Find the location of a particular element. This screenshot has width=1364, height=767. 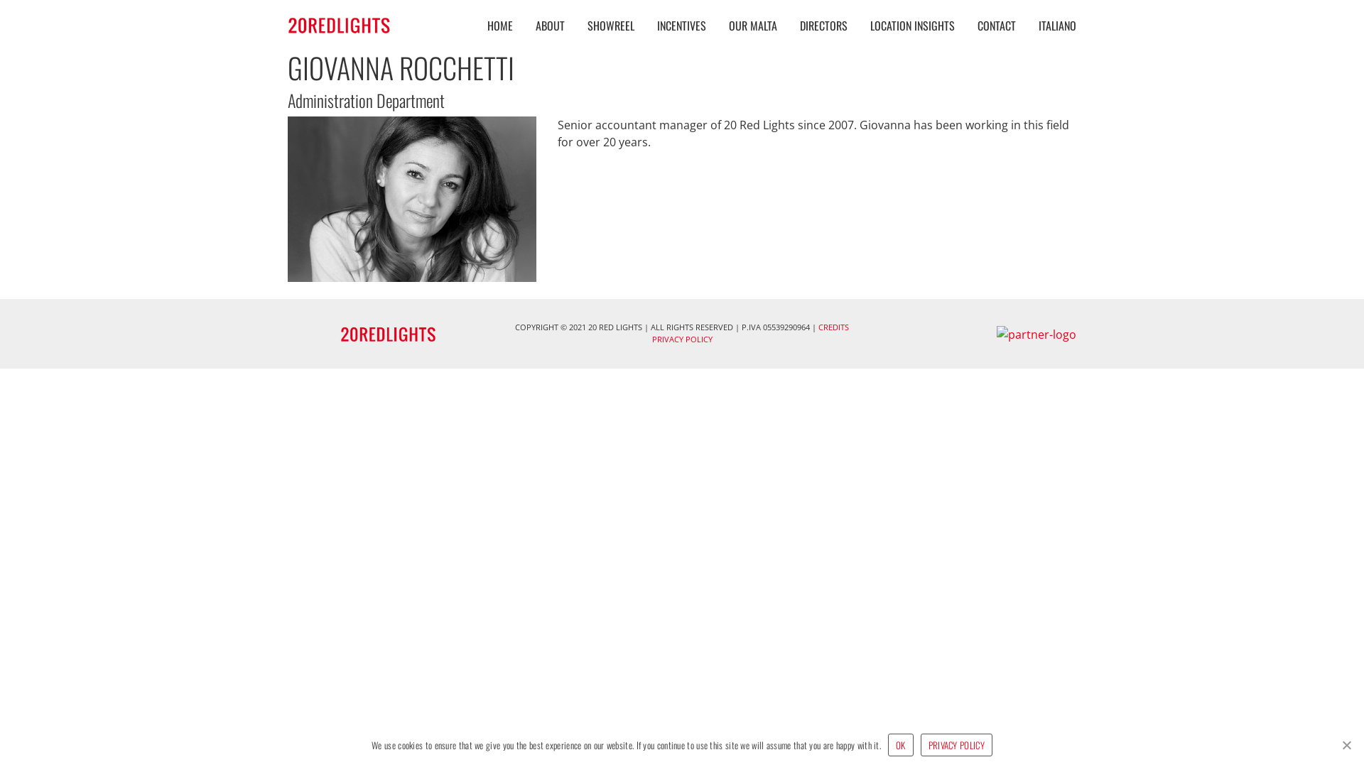

SHOWREEL is located at coordinates (611, 26).